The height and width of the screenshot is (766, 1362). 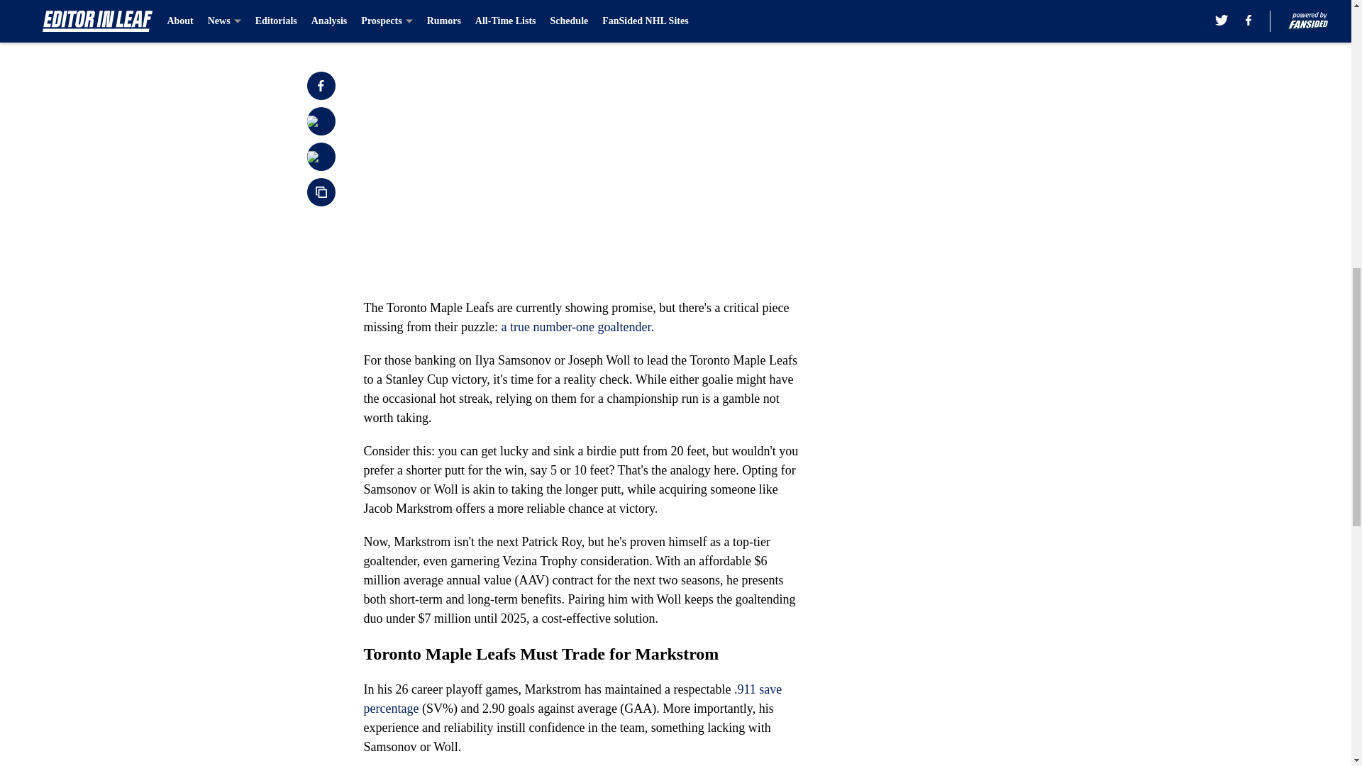 I want to click on .911 save percentage, so click(x=572, y=699).